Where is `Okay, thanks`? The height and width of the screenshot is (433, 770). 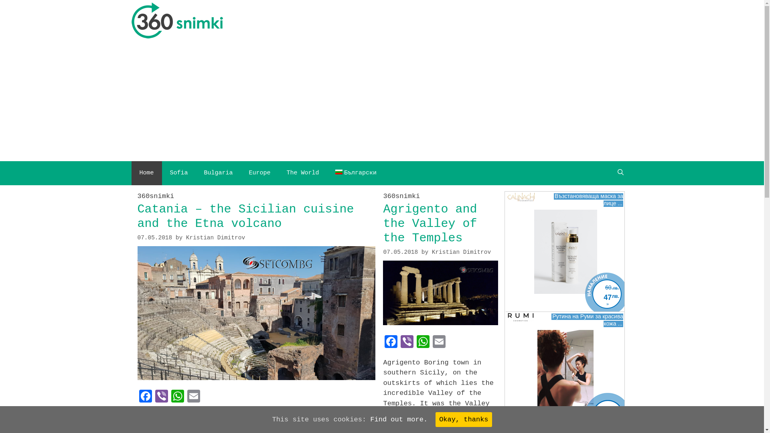 Okay, thanks is located at coordinates (464, 420).